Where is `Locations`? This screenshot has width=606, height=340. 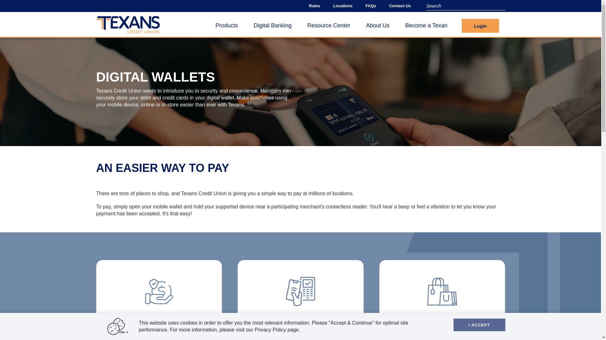
Locations is located at coordinates (346, 6).